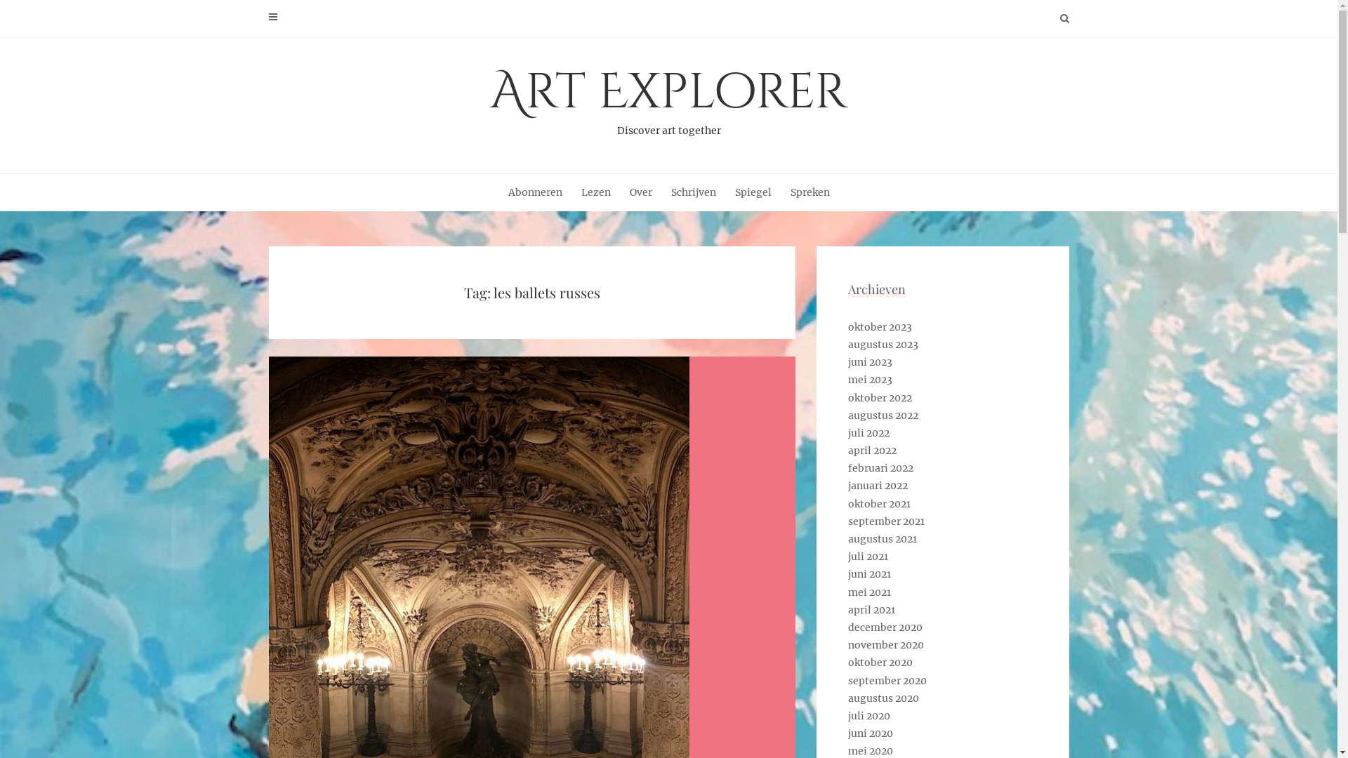 The height and width of the screenshot is (758, 1348). Describe the element at coordinates (869, 433) in the screenshot. I see `juli 2022` at that location.